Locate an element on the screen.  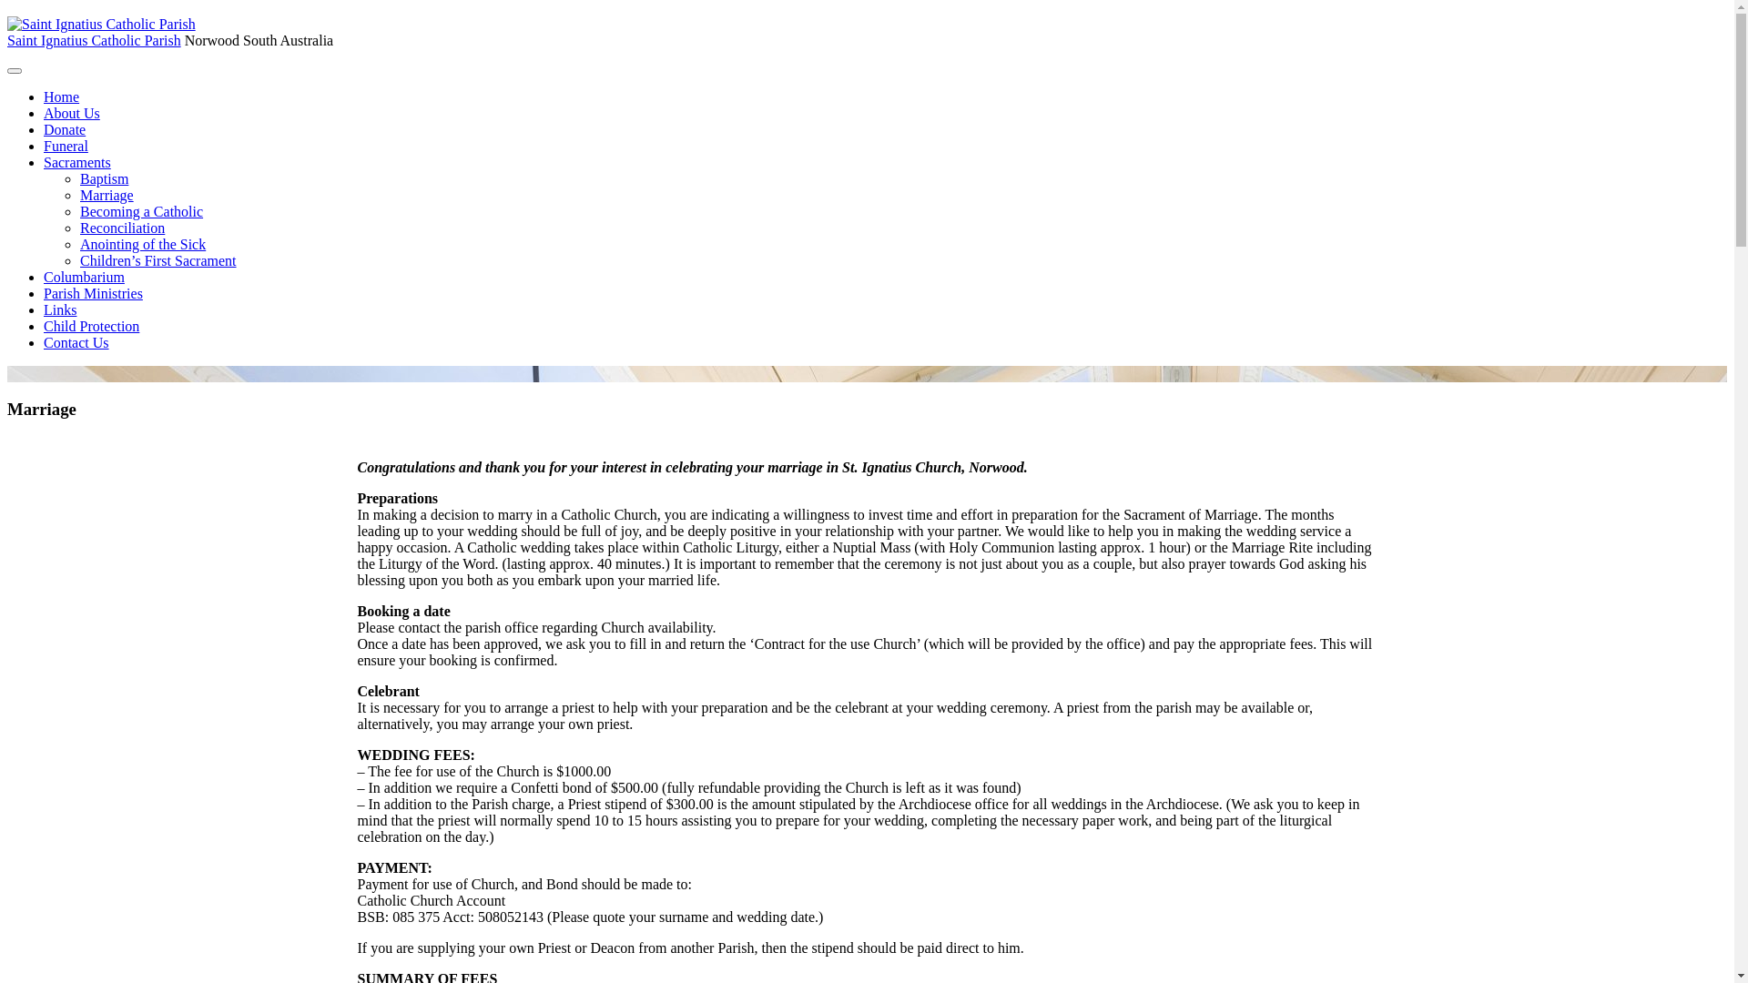
Child Protection is located at coordinates (91, 326).